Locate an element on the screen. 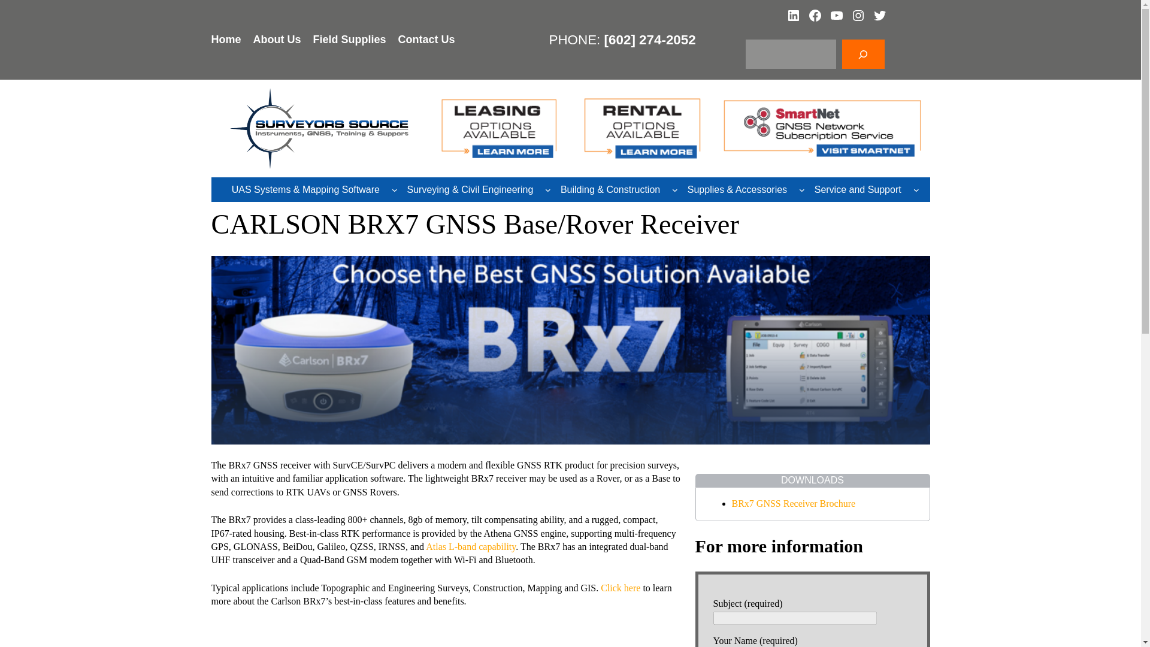 Image resolution: width=1150 pixels, height=647 pixels. Facebook is located at coordinates (815, 16).